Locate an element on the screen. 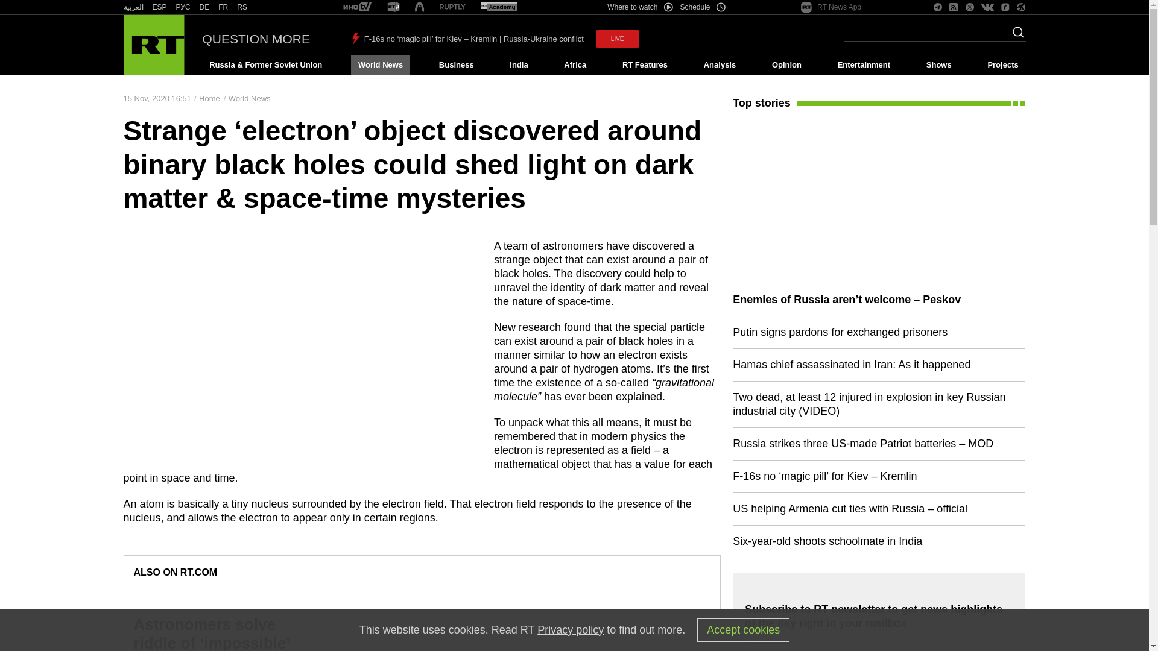  Where to watch is located at coordinates (639, 7).